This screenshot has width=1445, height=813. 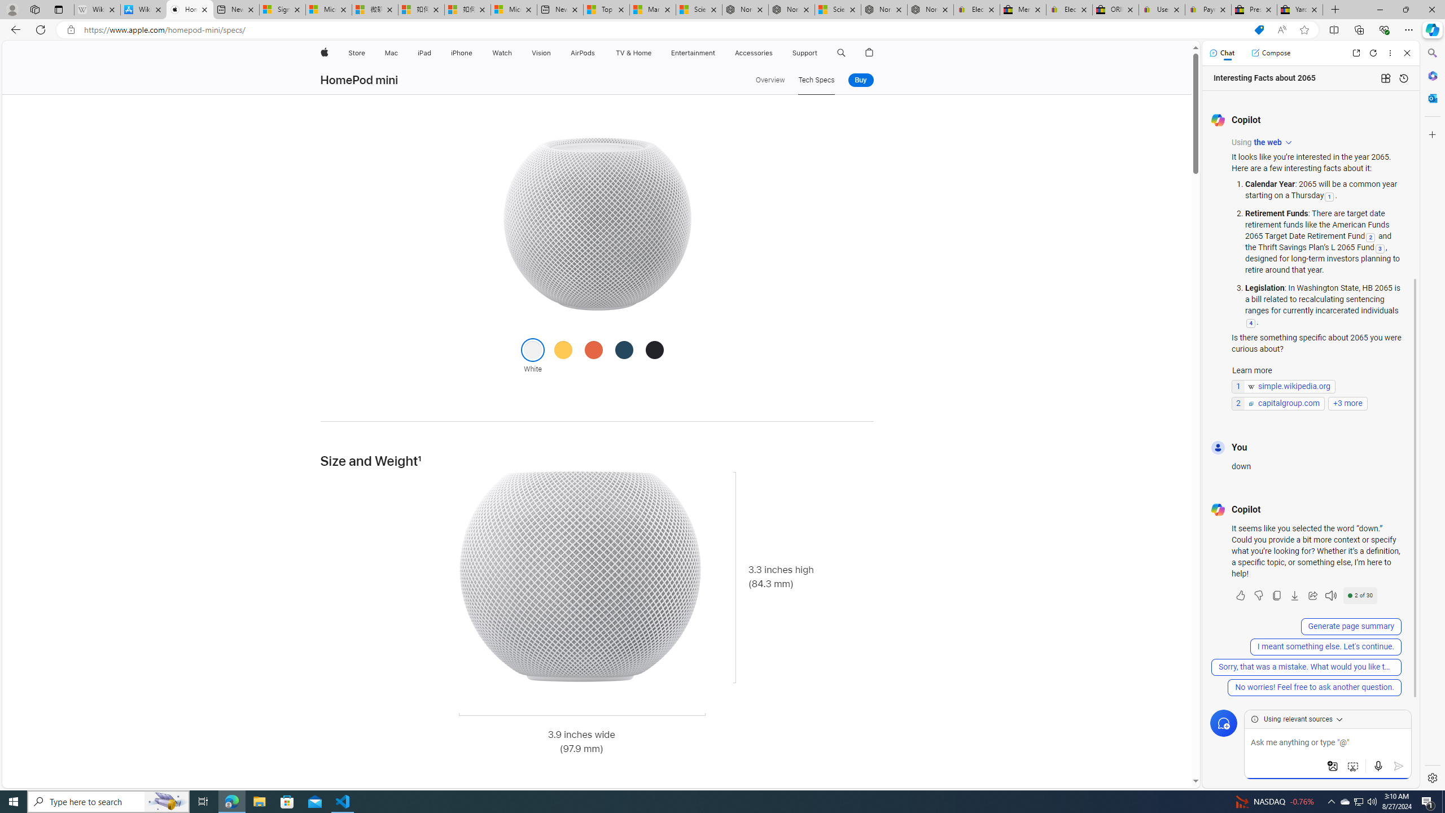 What do you see at coordinates (820, 53) in the screenshot?
I see `Class: globalnav-submenu-trigger-item` at bounding box center [820, 53].